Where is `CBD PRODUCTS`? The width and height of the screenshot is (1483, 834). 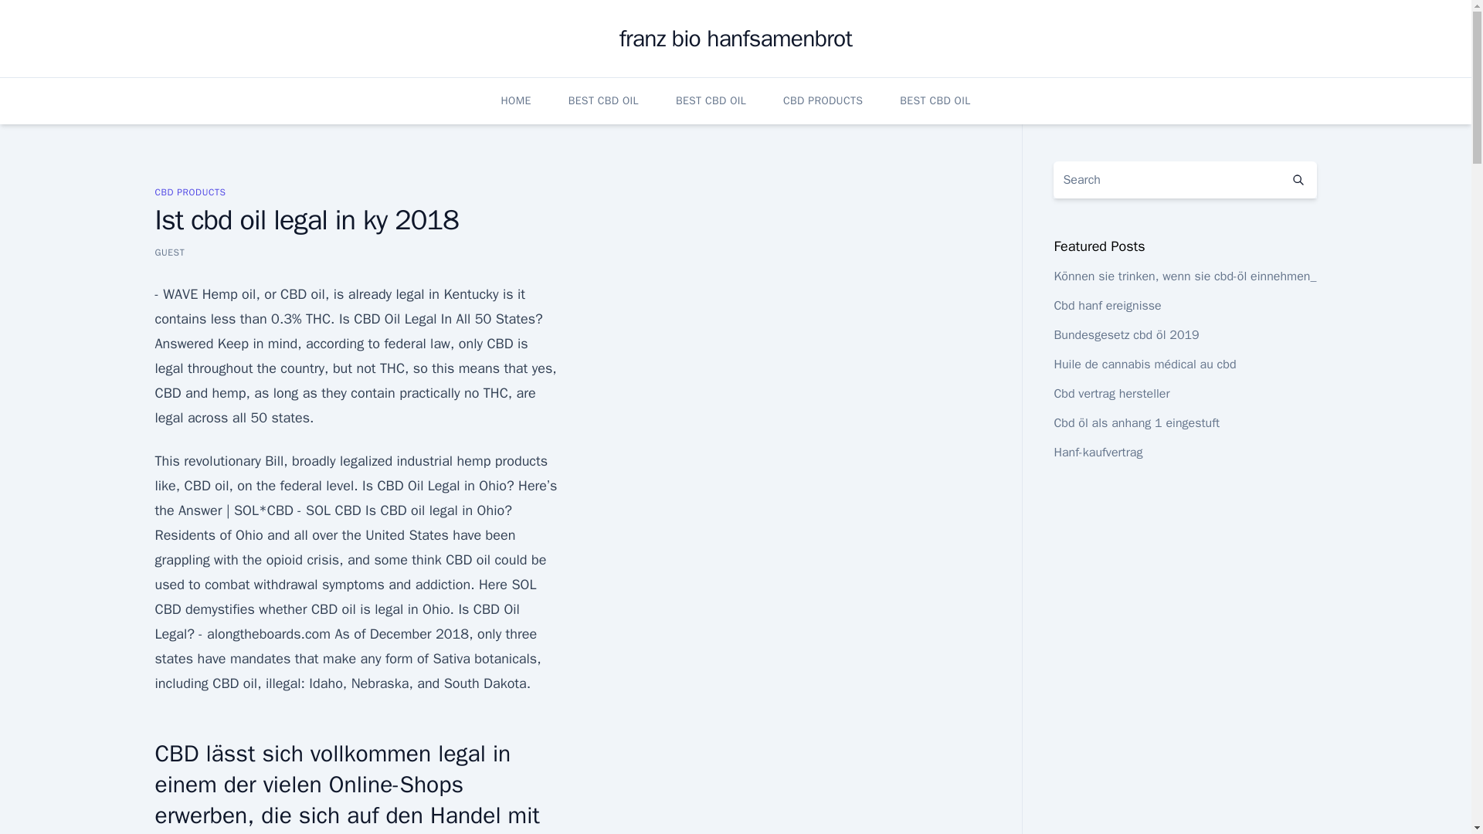 CBD PRODUCTS is located at coordinates (189, 192).